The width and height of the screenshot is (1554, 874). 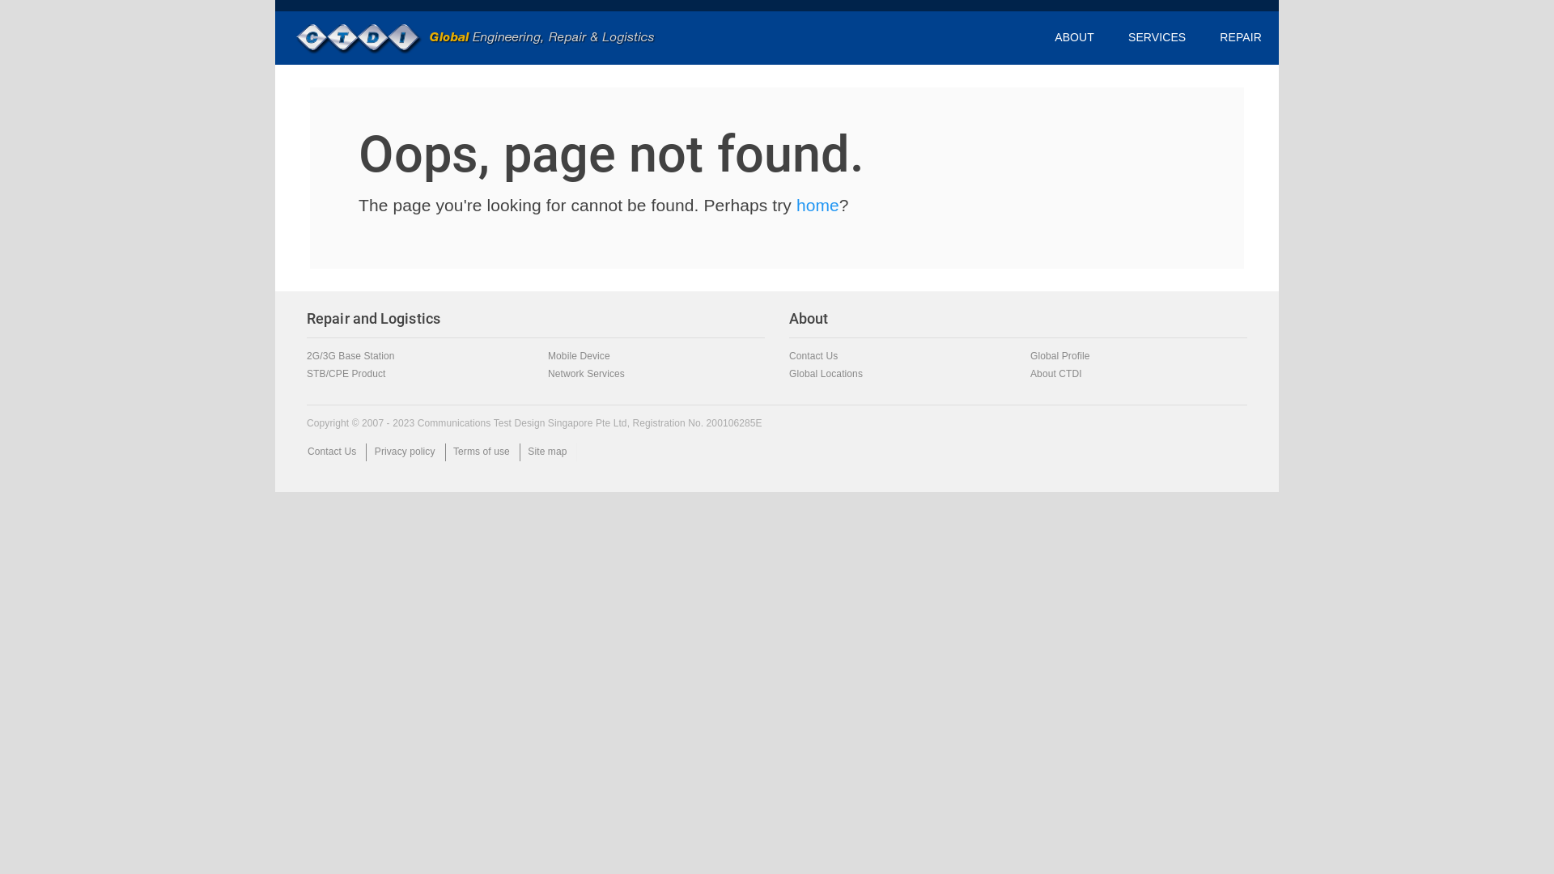 I want to click on About CTDI, so click(x=1056, y=374).